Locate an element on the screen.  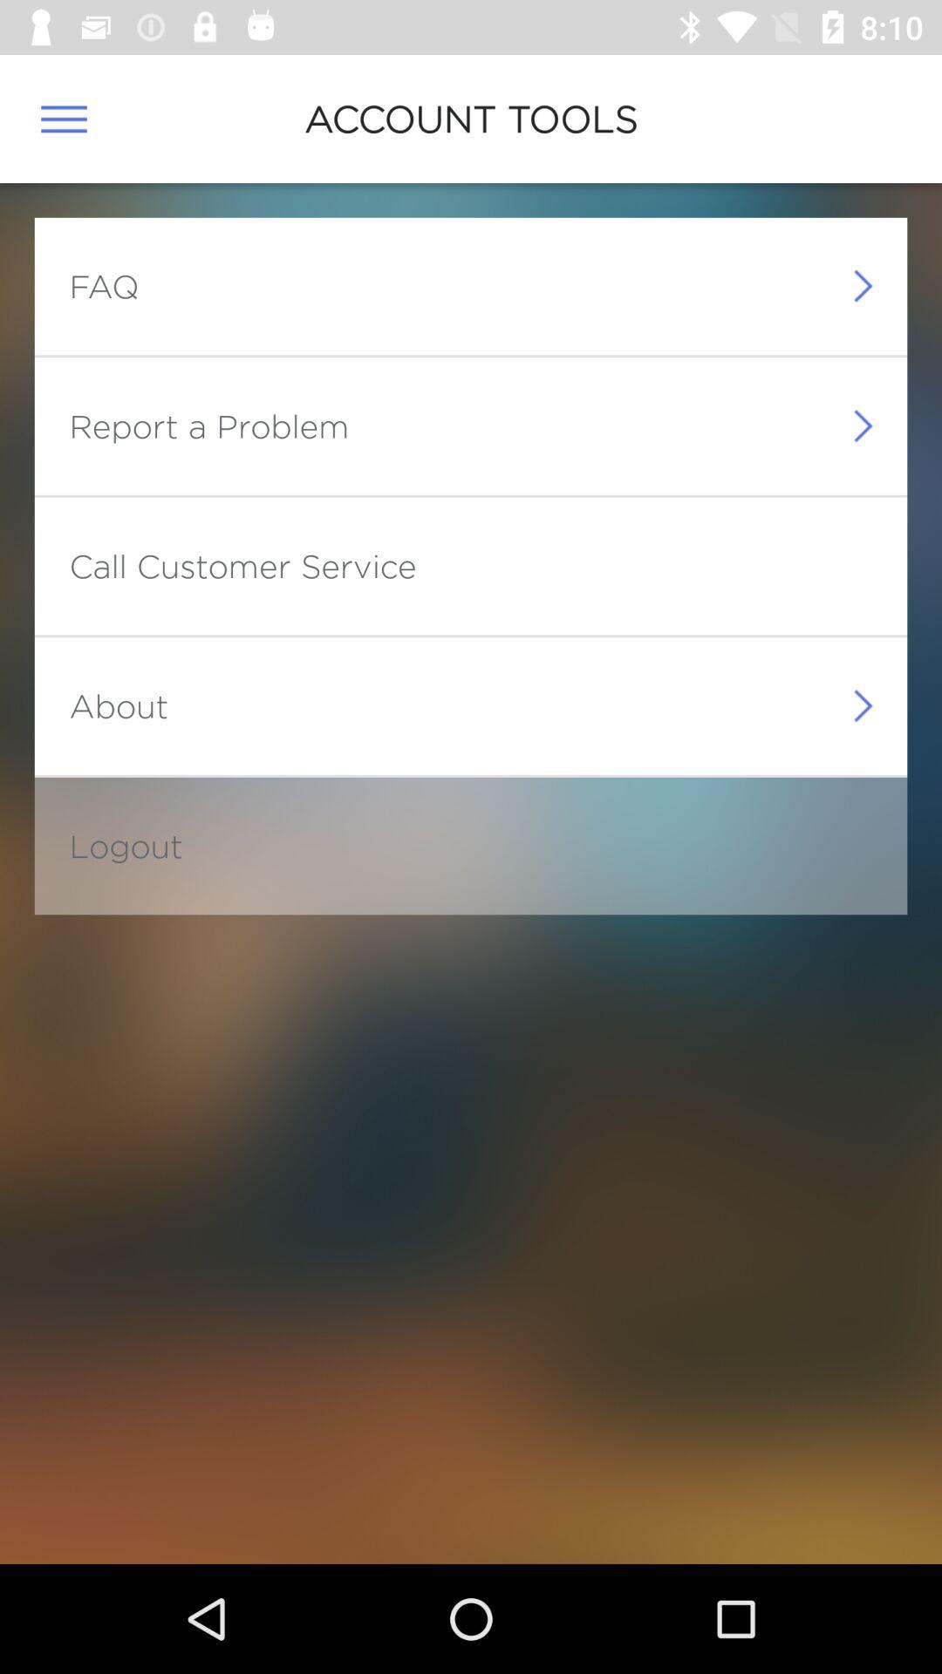
choose the item above the report a problem item is located at coordinates (104, 286).